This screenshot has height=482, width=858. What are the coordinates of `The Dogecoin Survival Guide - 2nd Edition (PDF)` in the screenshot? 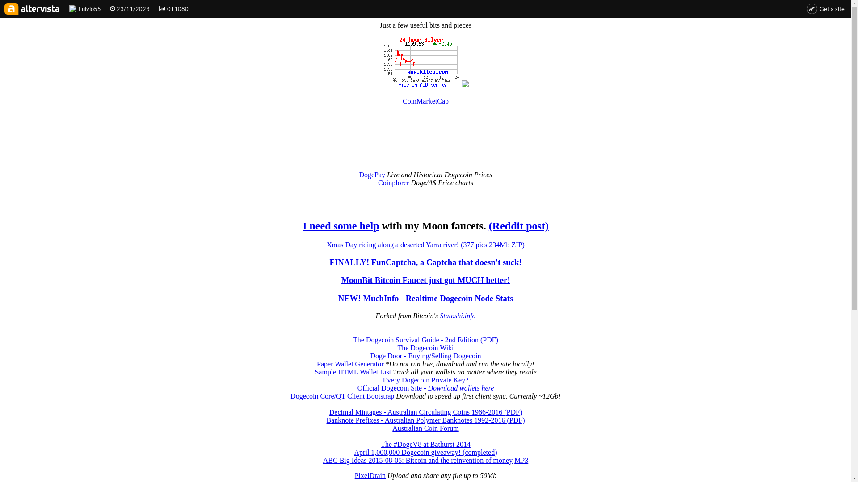 It's located at (425, 340).